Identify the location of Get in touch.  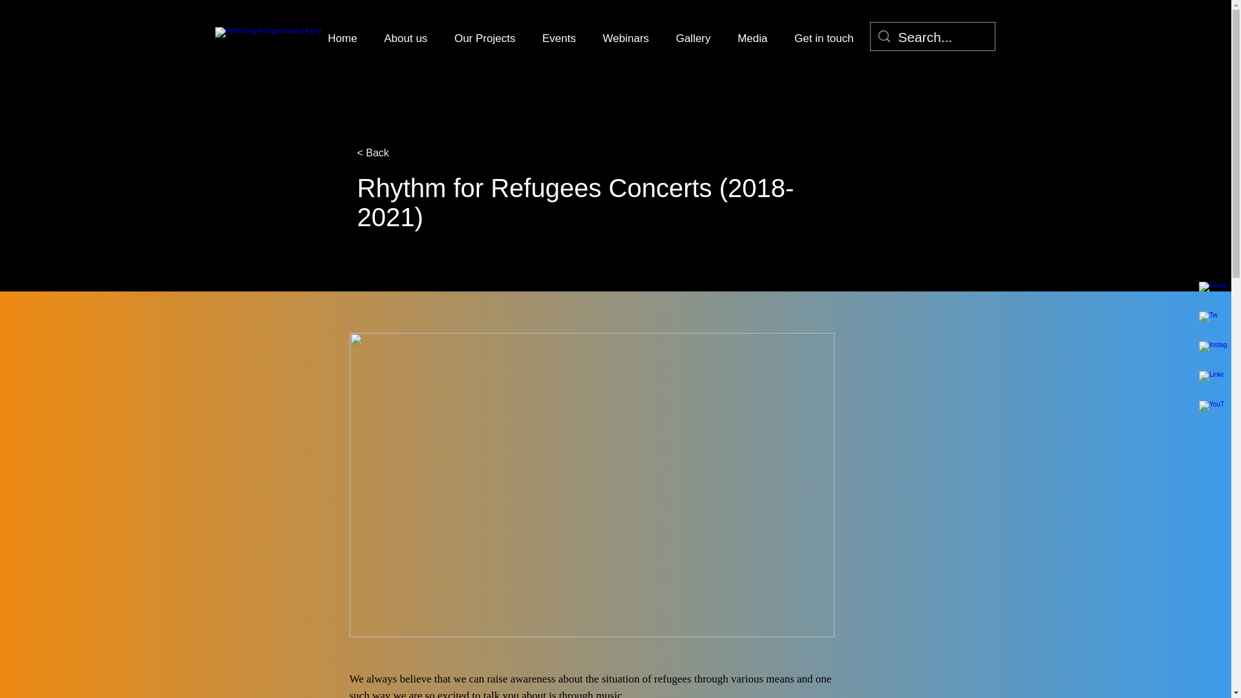
(823, 39).